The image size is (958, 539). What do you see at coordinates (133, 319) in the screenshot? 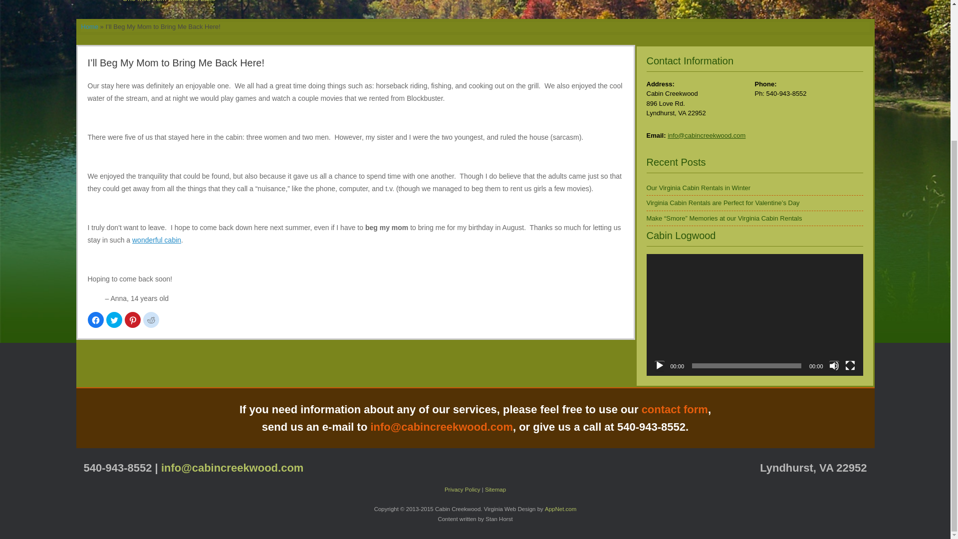
I see `Click to share on Pinterest` at bounding box center [133, 319].